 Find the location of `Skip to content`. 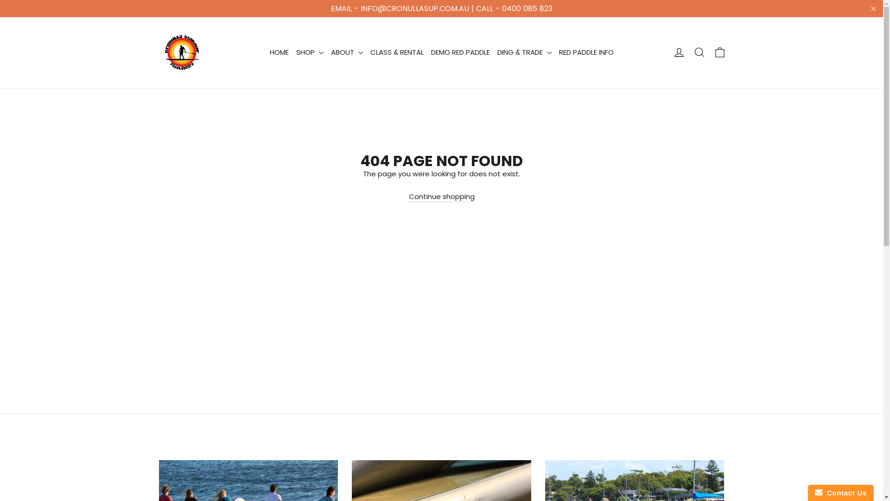

Skip to content is located at coordinates (0, 0).